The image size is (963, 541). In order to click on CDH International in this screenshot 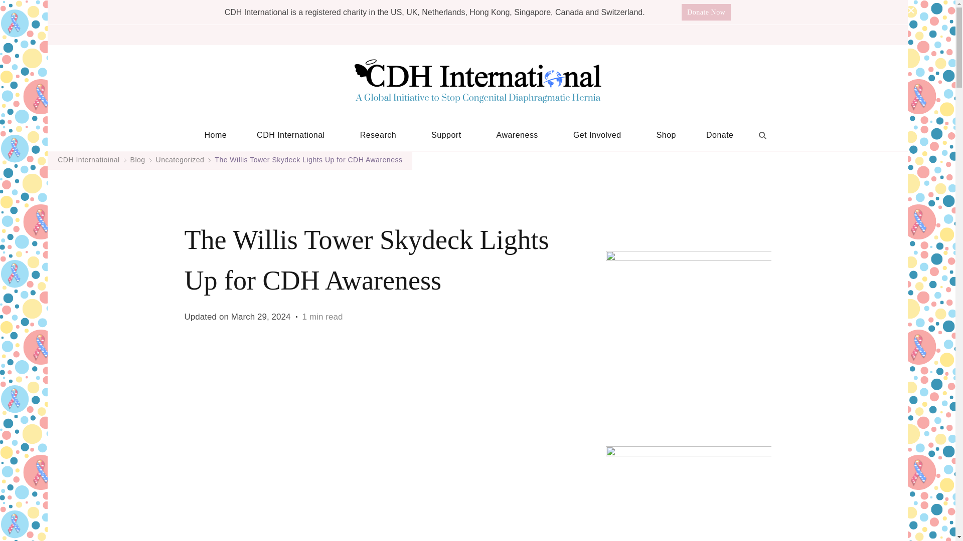, I will do `click(58, 168)`.